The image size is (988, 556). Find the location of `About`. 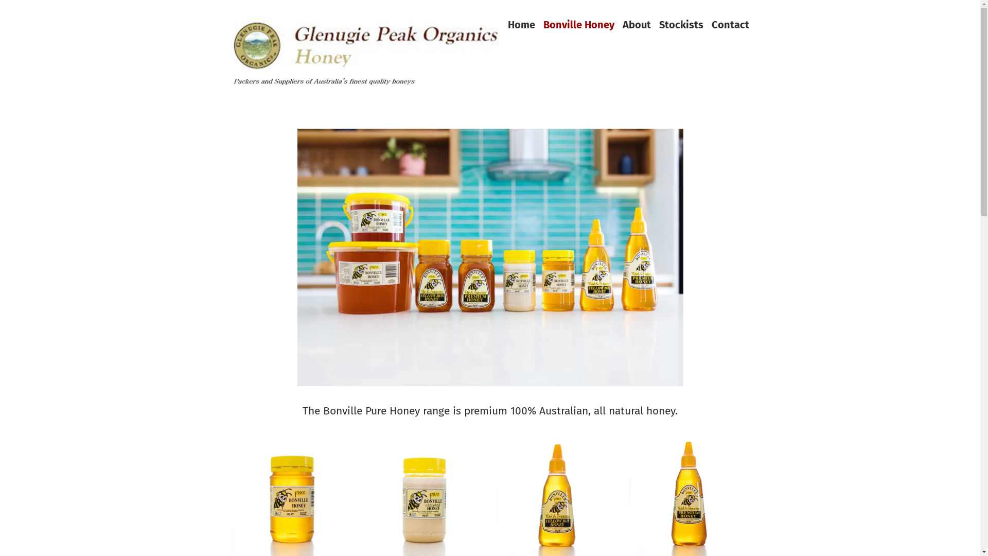

About is located at coordinates (637, 25).